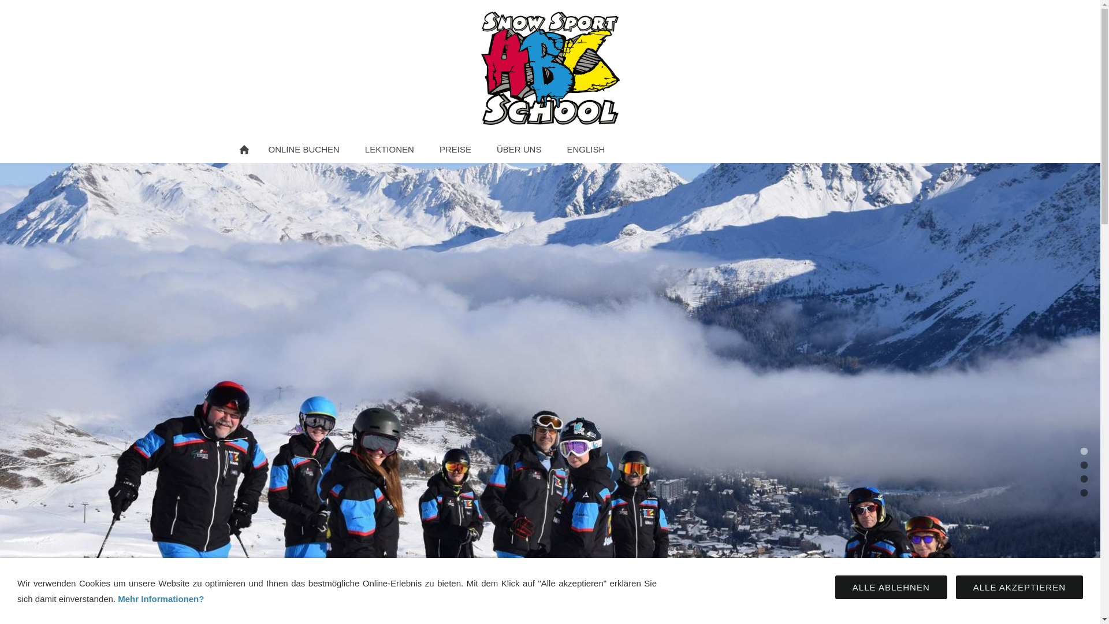  I want to click on ALLE ABLEHNEN, so click(891, 587).